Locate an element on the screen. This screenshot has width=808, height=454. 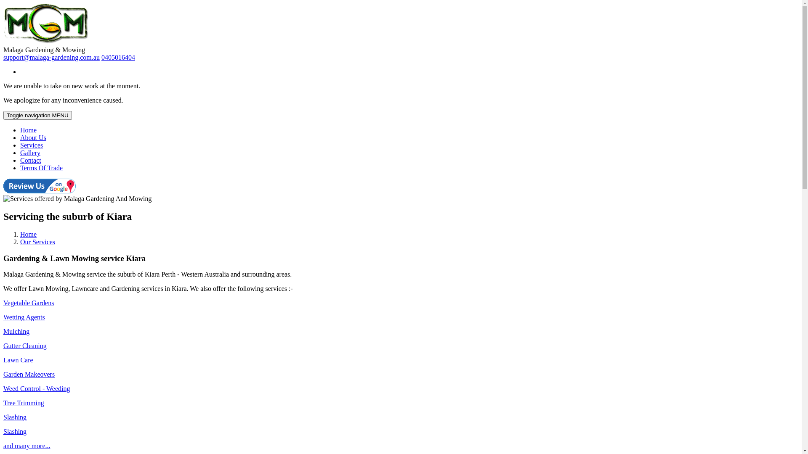
Our Services is located at coordinates (38, 242).